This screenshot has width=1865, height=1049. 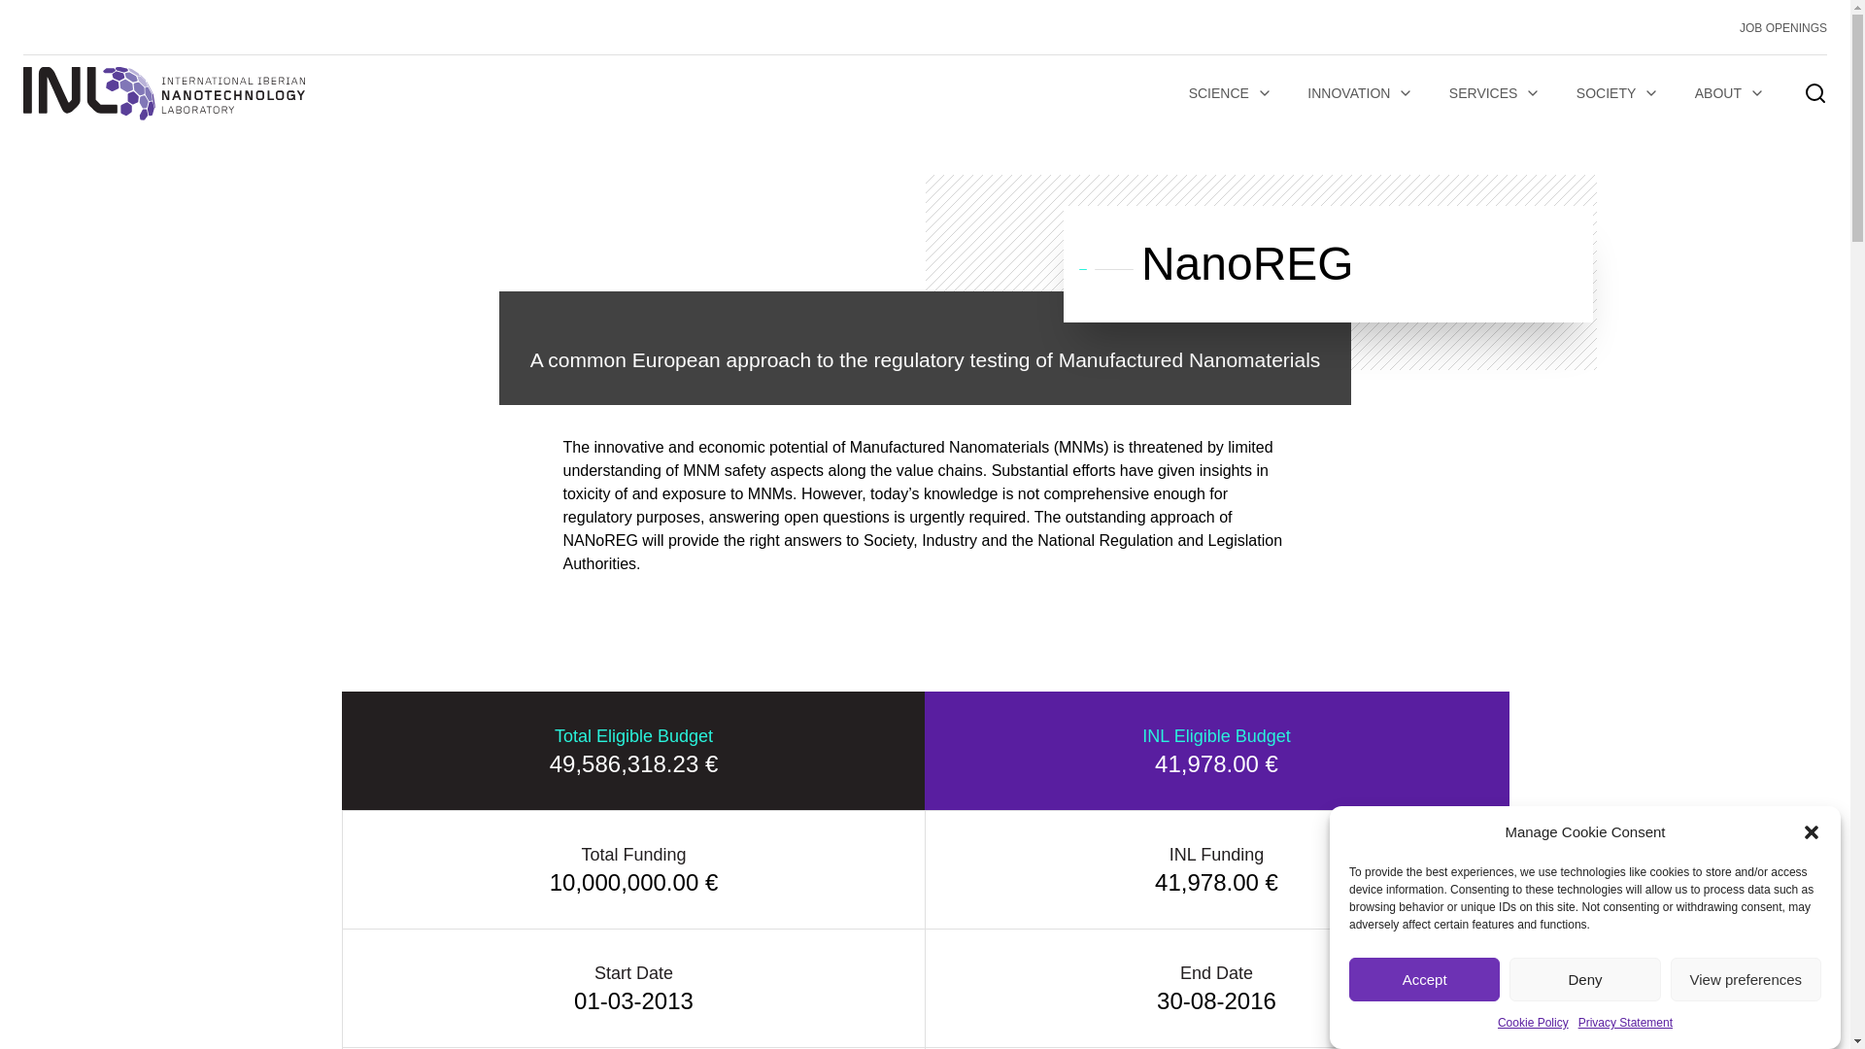 What do you see at coordinates (1360, 93) in the screenshot?
I see `INNOVATION` at bounding box center [1360, 93].